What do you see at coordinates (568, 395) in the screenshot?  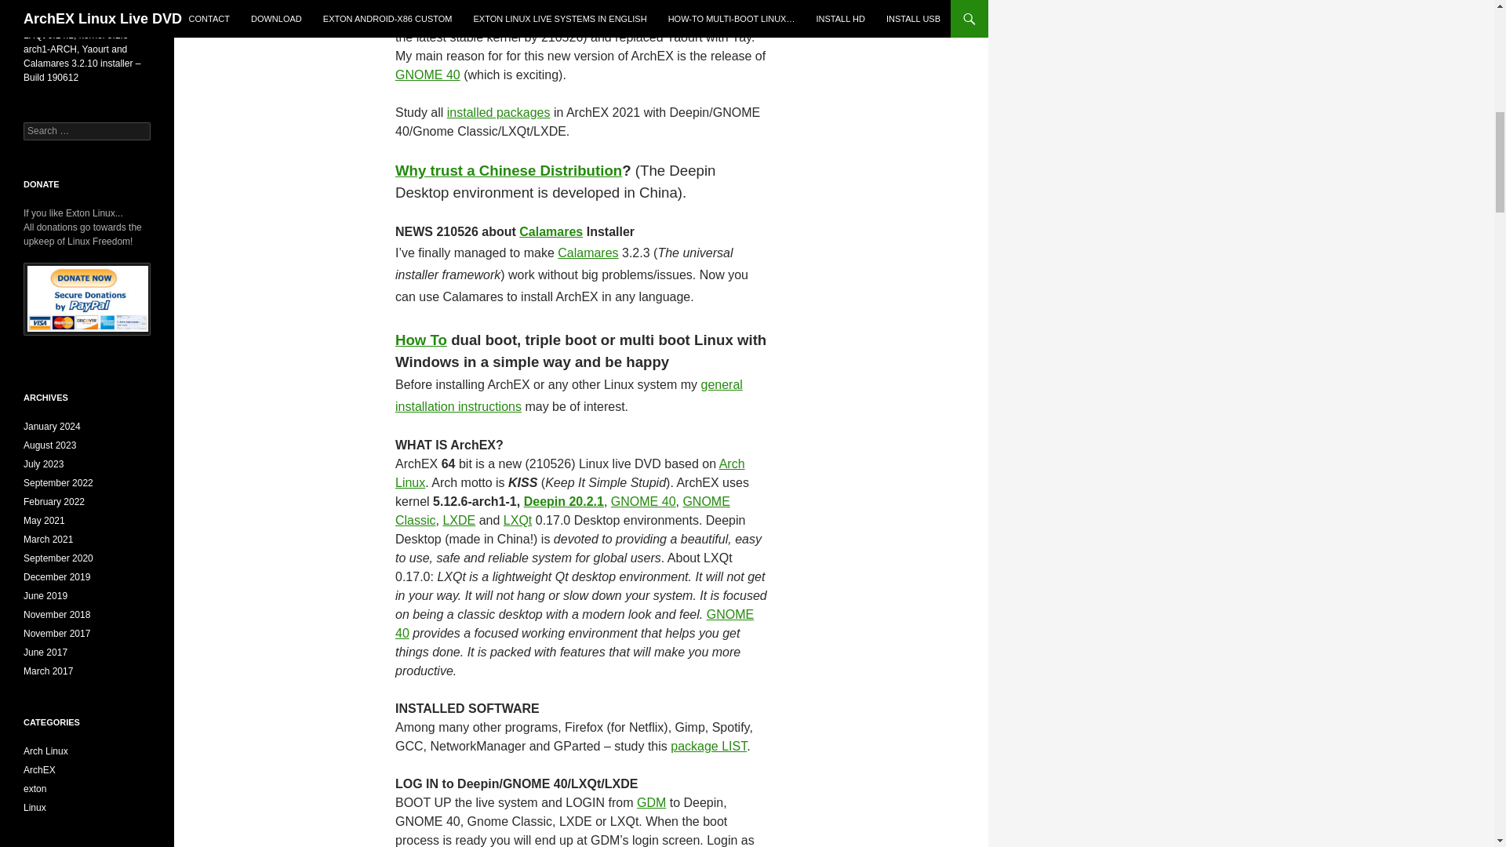 I see `general installation instructions` at bounding box center [568, 395].